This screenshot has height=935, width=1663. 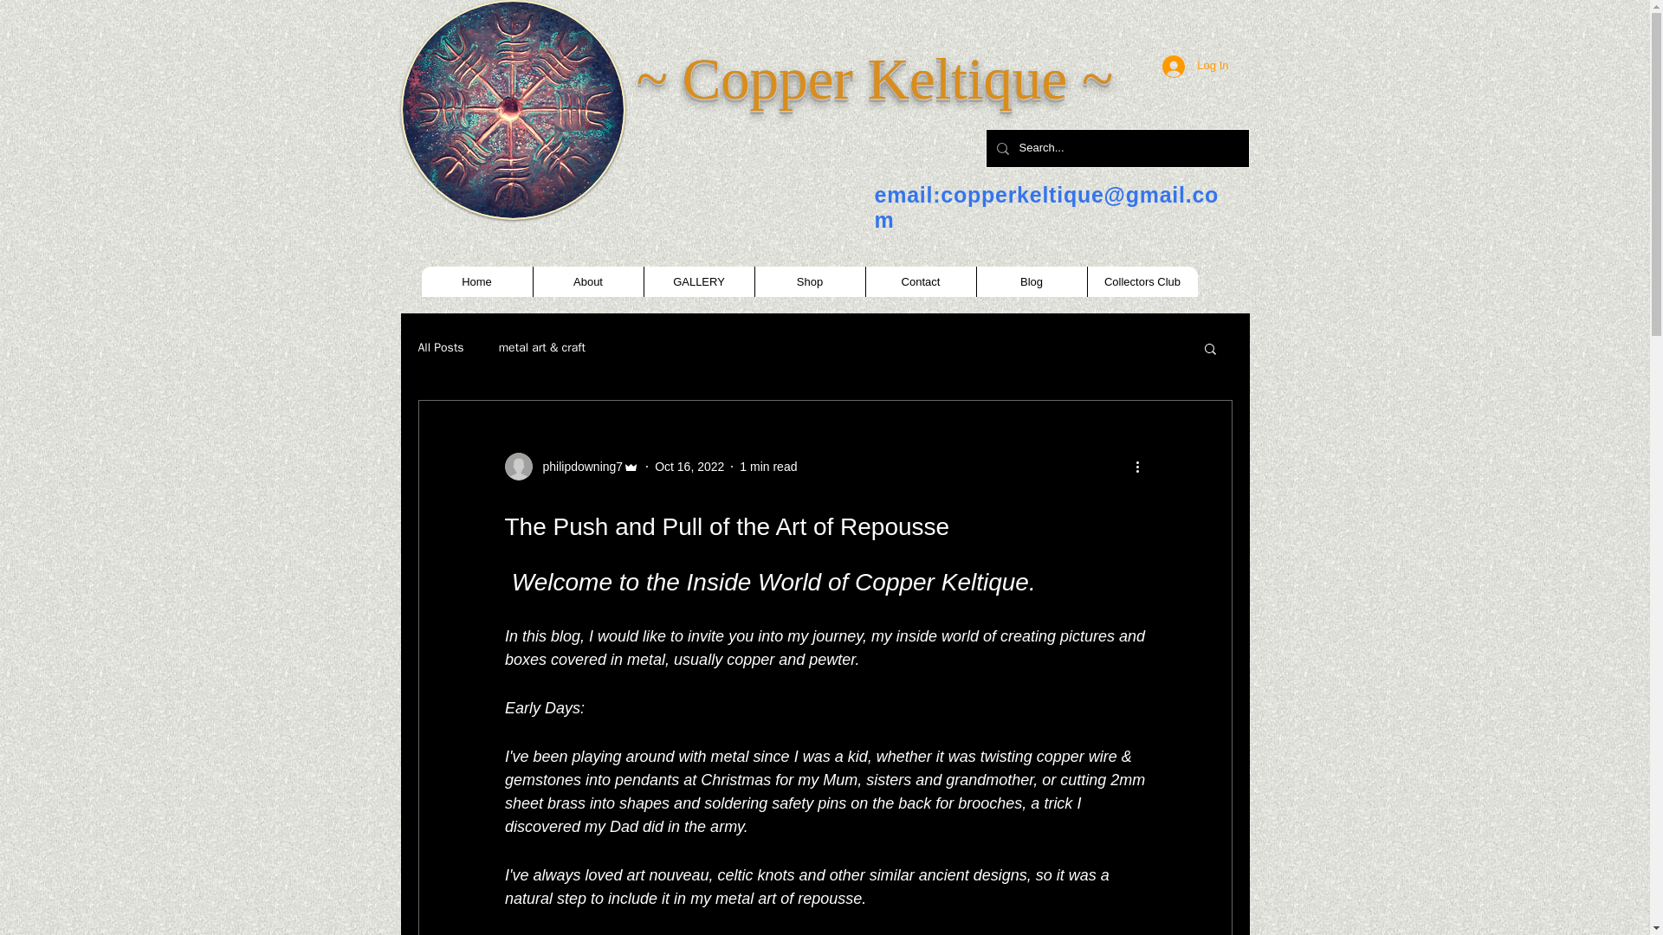 What do you see at coordinates (920, 281) in the screenshot?
I see `Contact` at bounding box center [920, 281].